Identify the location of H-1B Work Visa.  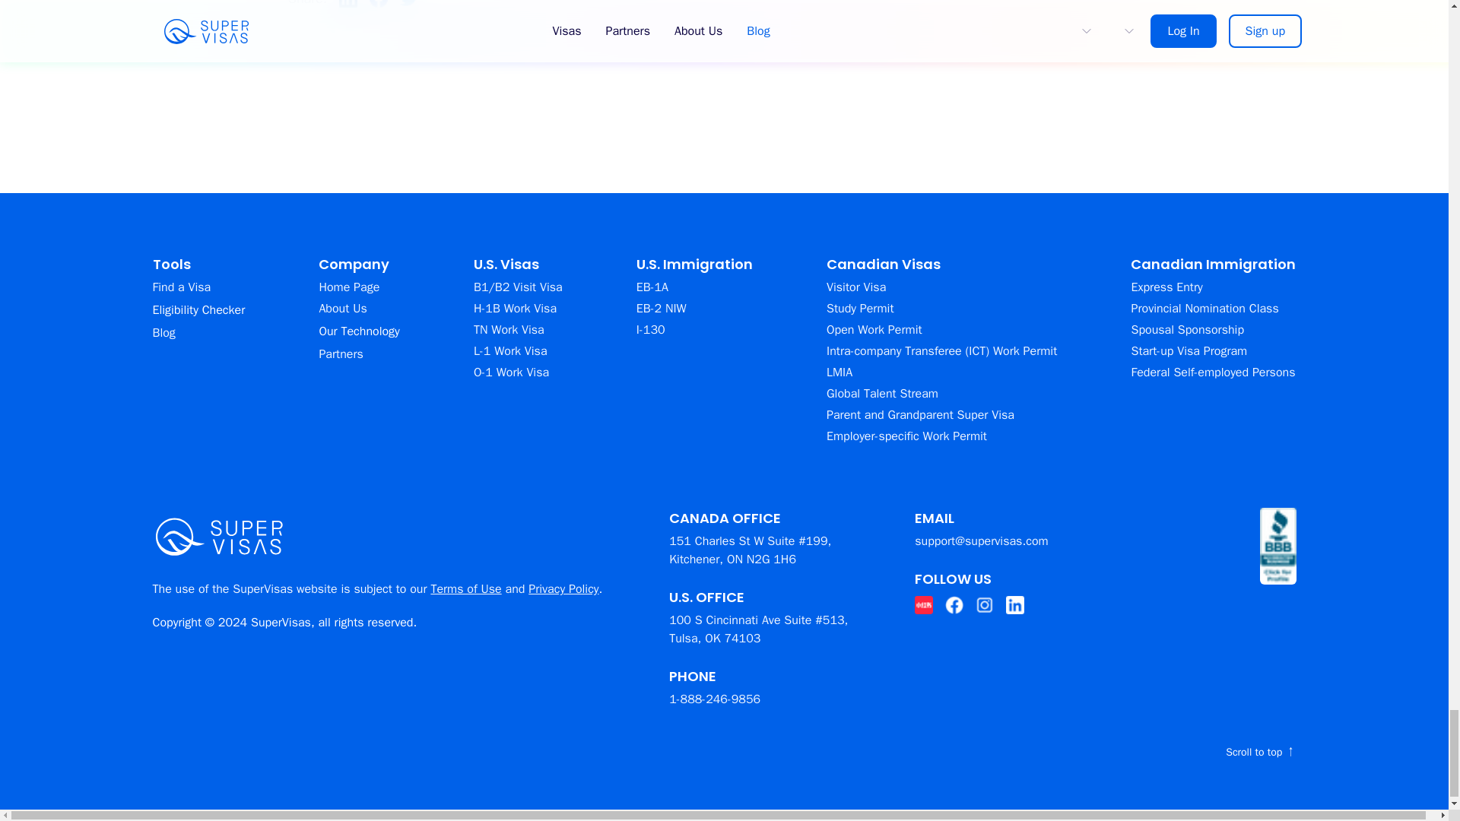
(517, 309).